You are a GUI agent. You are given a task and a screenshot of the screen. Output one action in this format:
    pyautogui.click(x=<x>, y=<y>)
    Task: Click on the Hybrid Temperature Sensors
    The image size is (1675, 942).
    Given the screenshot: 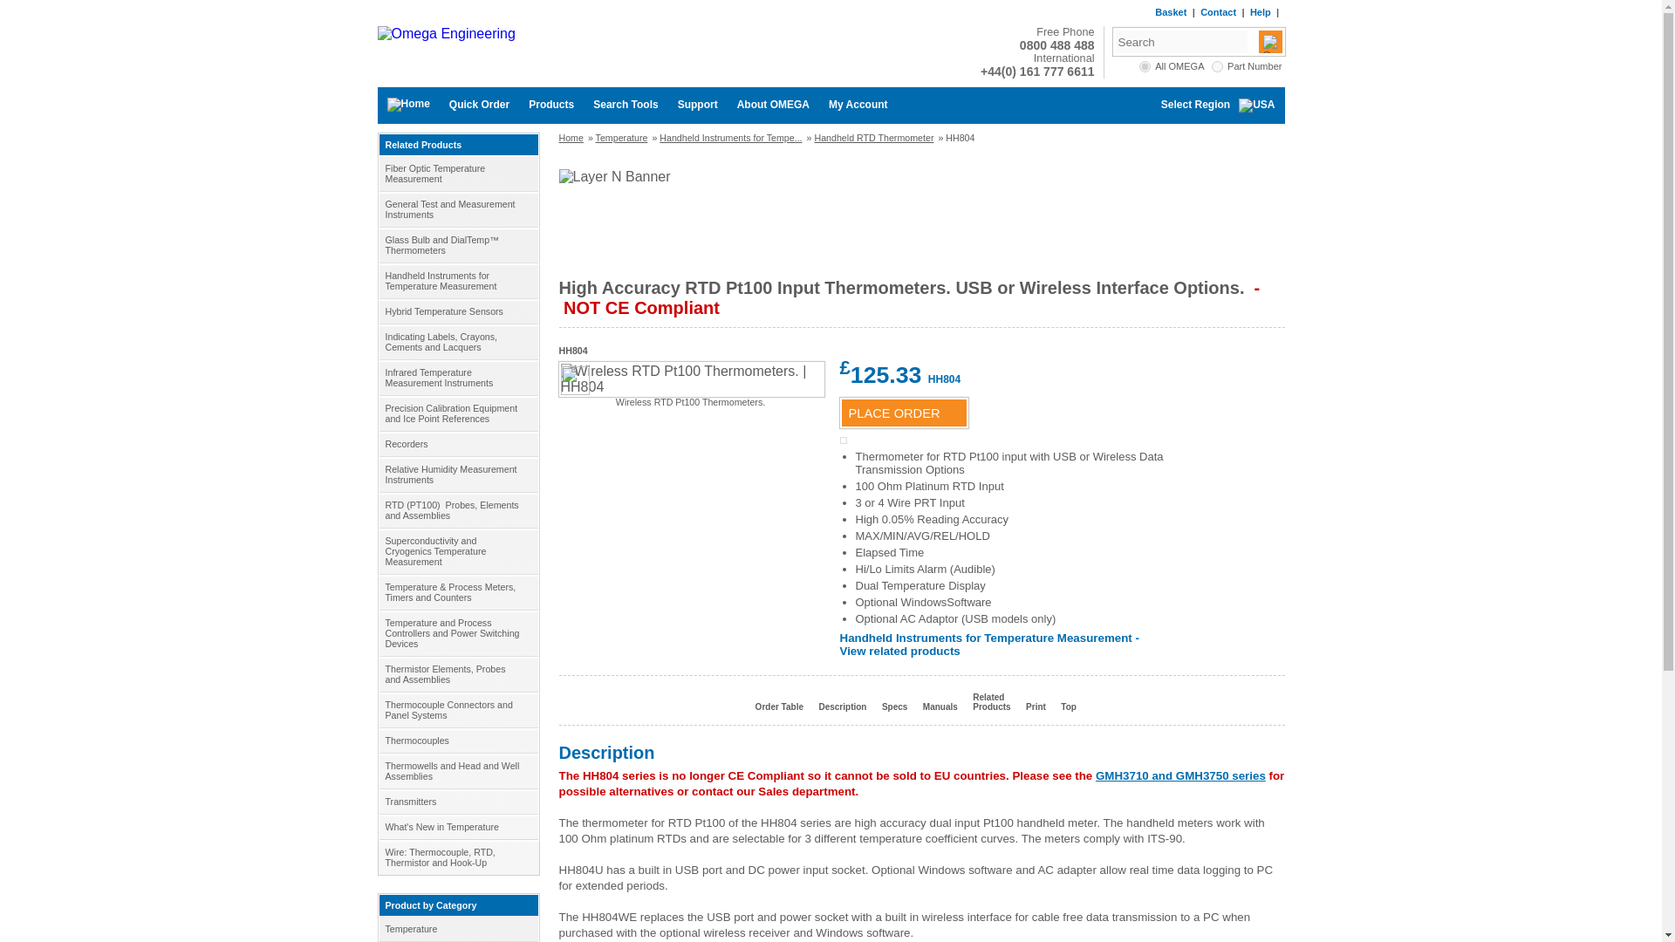 What is the action you would take?
    pyautogui.click(x=457, y=311)
    